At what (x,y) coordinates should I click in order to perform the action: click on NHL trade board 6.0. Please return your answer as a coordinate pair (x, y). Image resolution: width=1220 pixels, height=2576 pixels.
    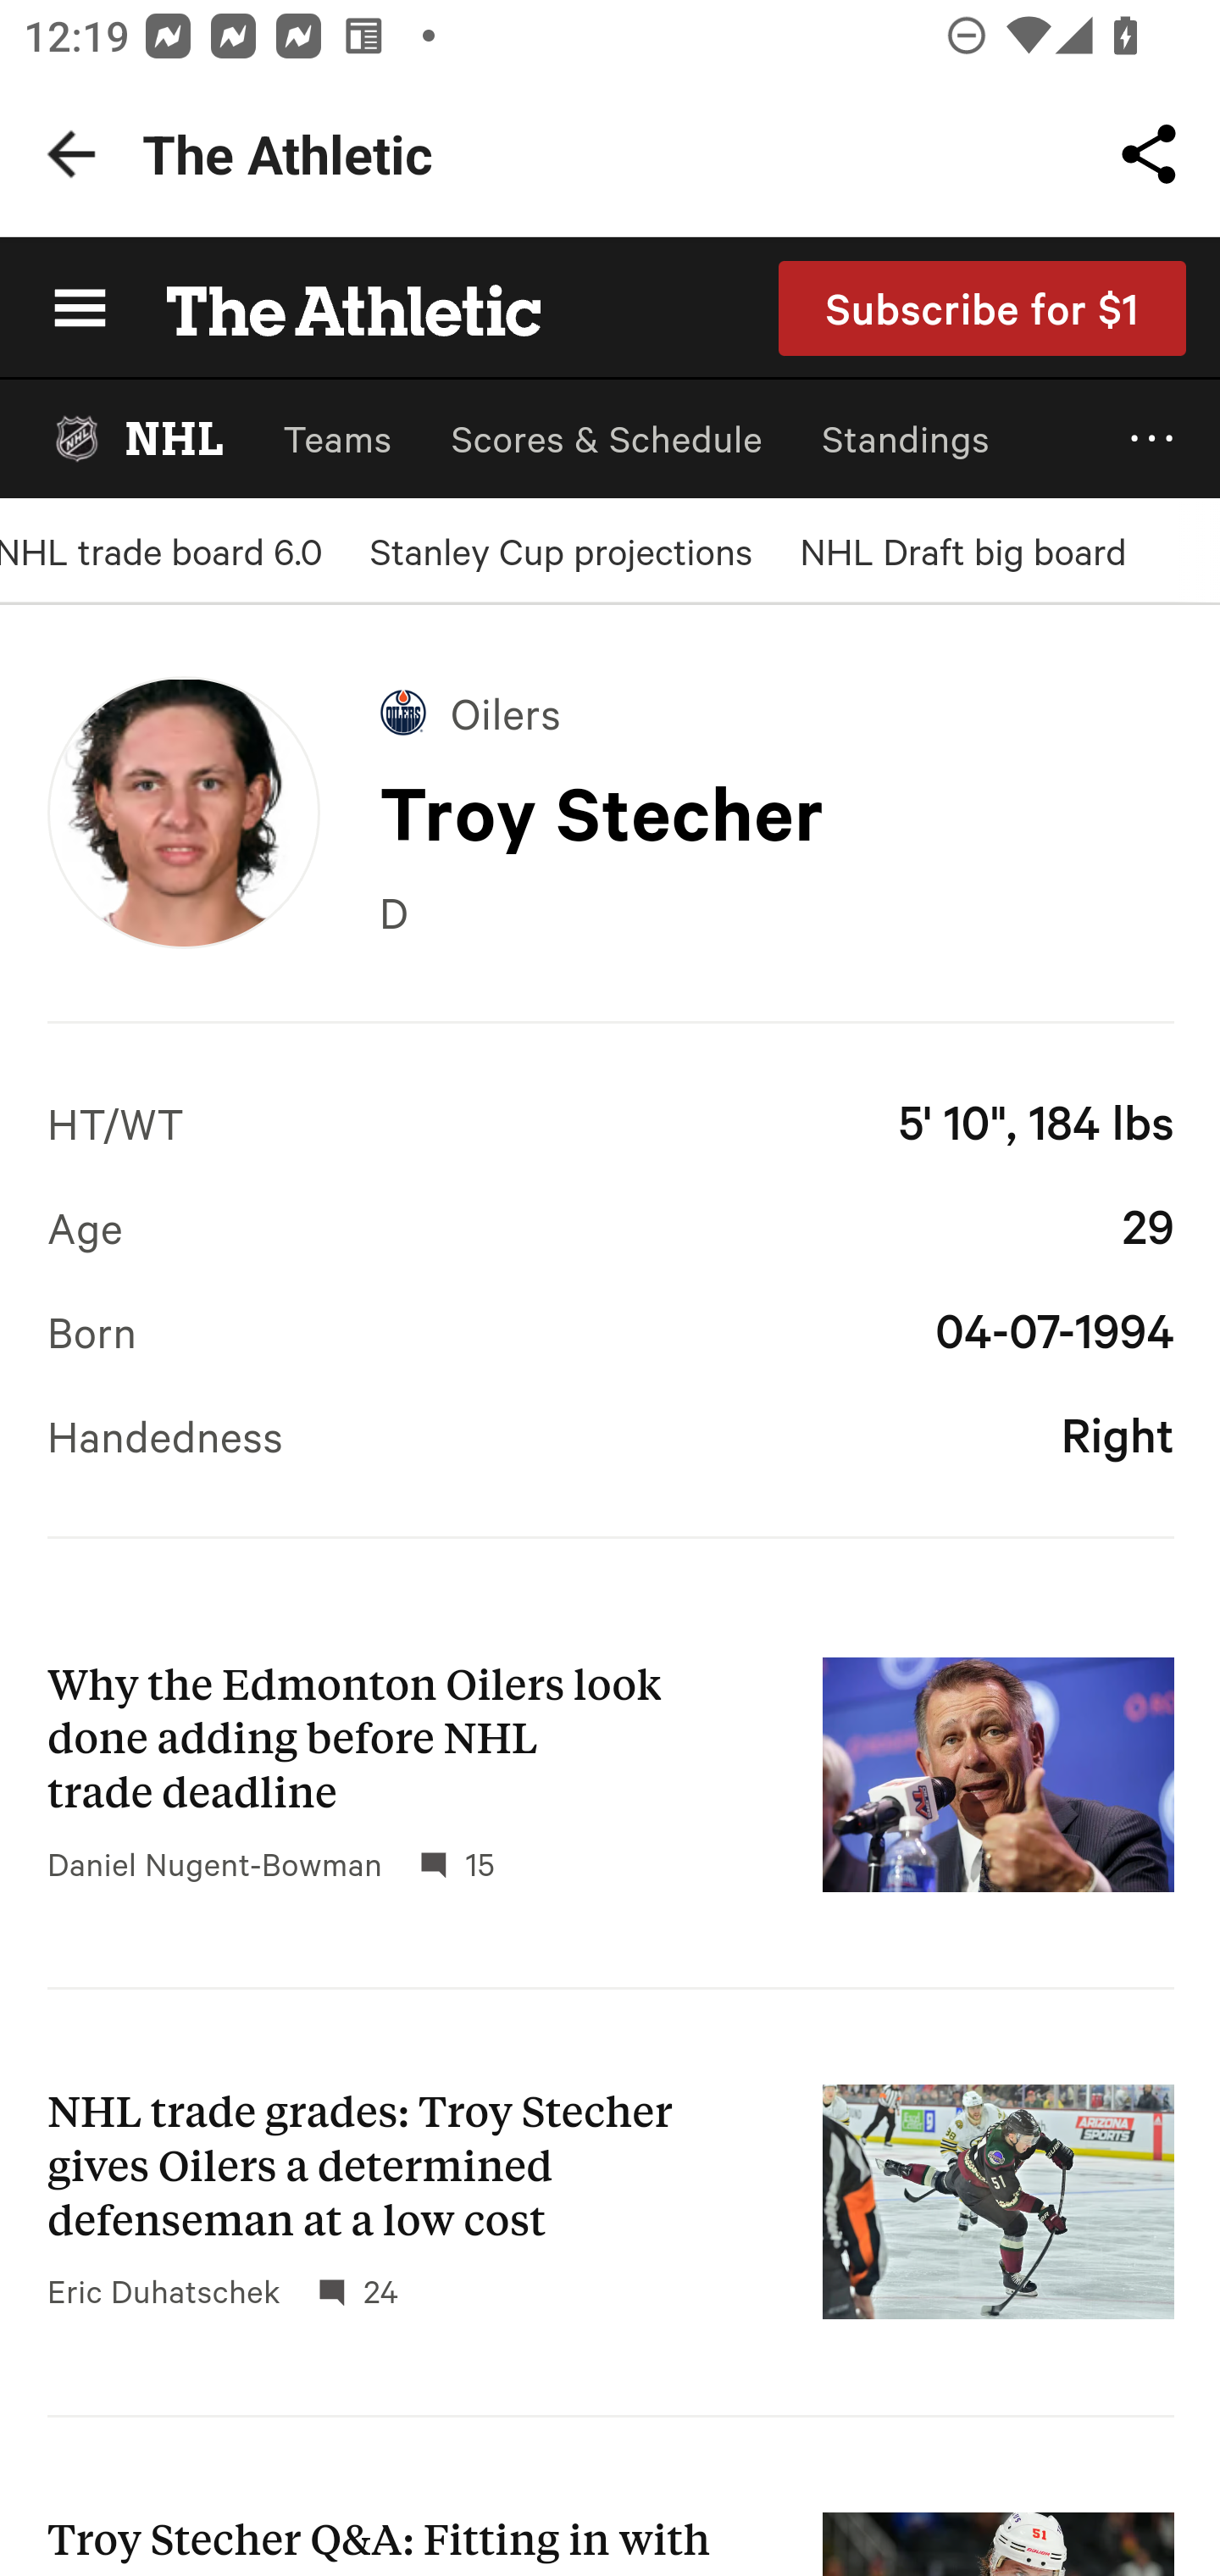
    Looking at the image, I should click on (161, 551).